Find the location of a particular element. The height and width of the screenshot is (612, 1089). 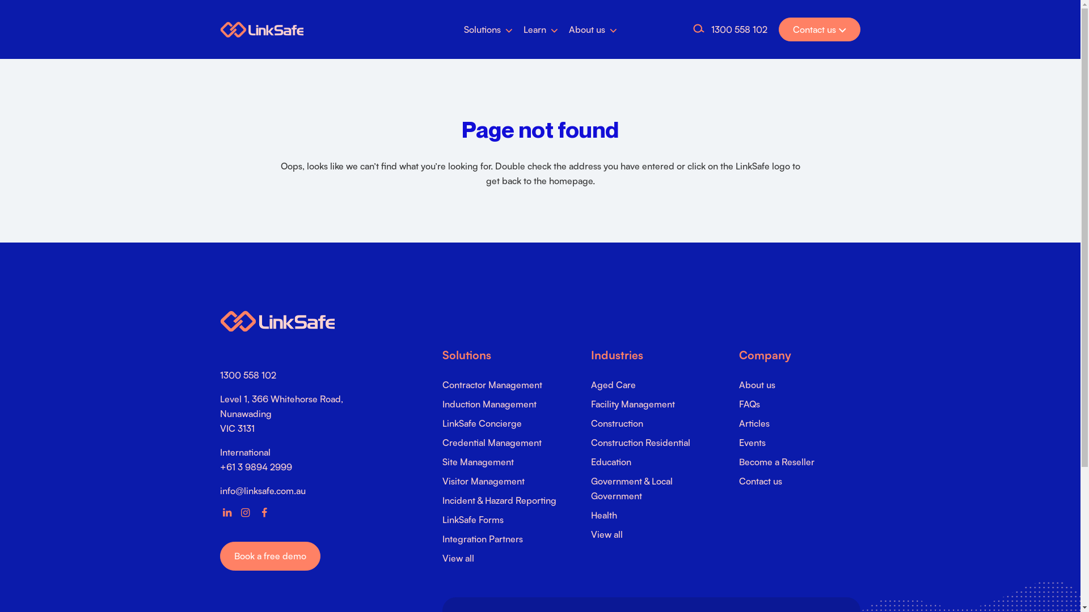

Site Management is located at coordinates (478, 462).